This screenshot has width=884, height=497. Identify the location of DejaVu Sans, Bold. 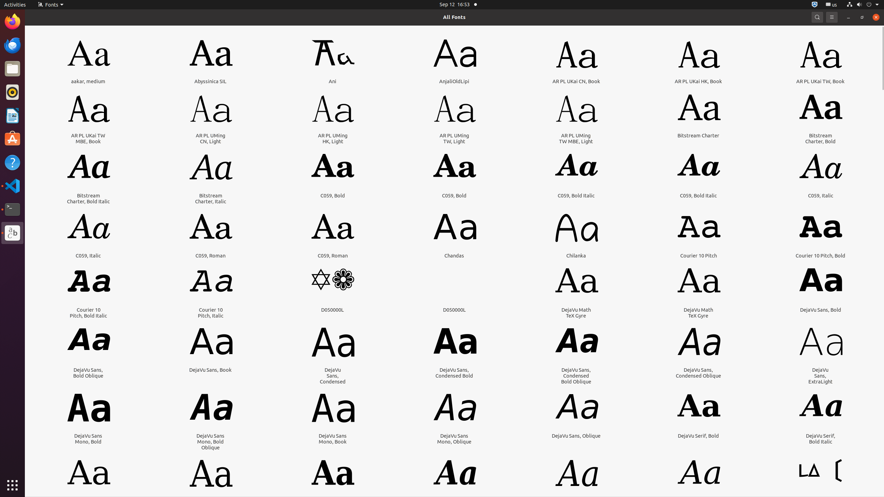
(820, 310).